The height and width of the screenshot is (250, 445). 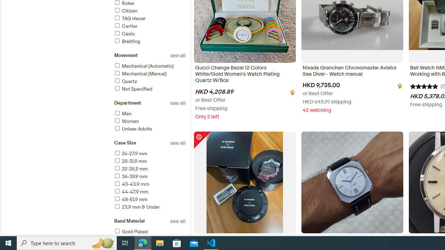 What do you see at coordinates (122, 114) in the screenshot?
I see `Men` at bounding box center [122, 114].